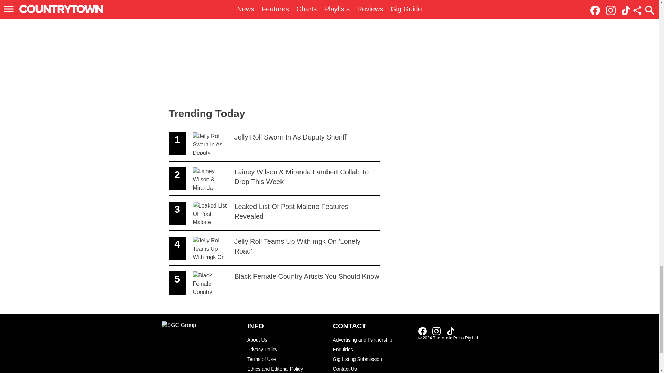 The width and height of the screenshot is (664, 373). What do you see at coordinates (274, 248) in the screenshot?
I see `Gig Listing Submission` at bounding box center [274, 248].